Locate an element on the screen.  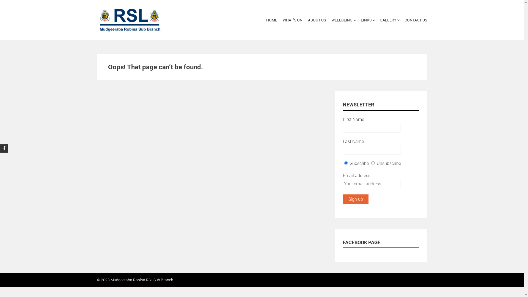
HOME is located at coordinates (272, 20).